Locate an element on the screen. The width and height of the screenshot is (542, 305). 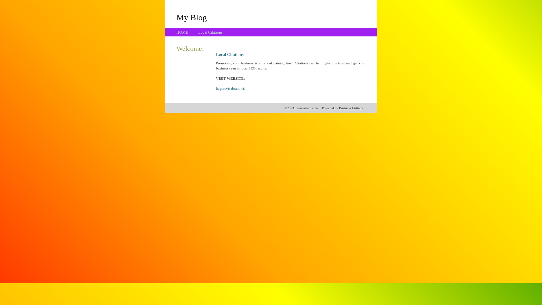
HOME is located at coordinates (182, 32).